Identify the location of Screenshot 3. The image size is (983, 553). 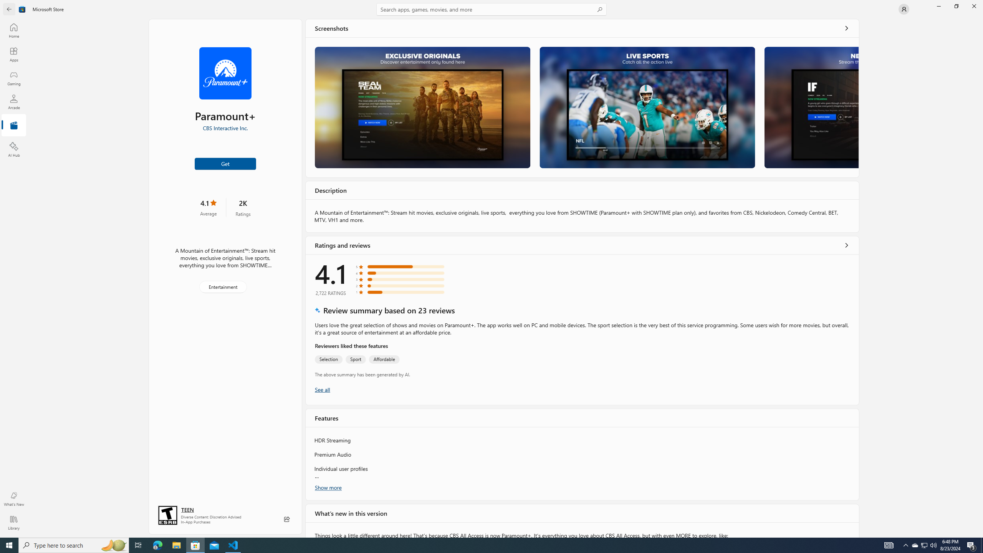
(811, 108).